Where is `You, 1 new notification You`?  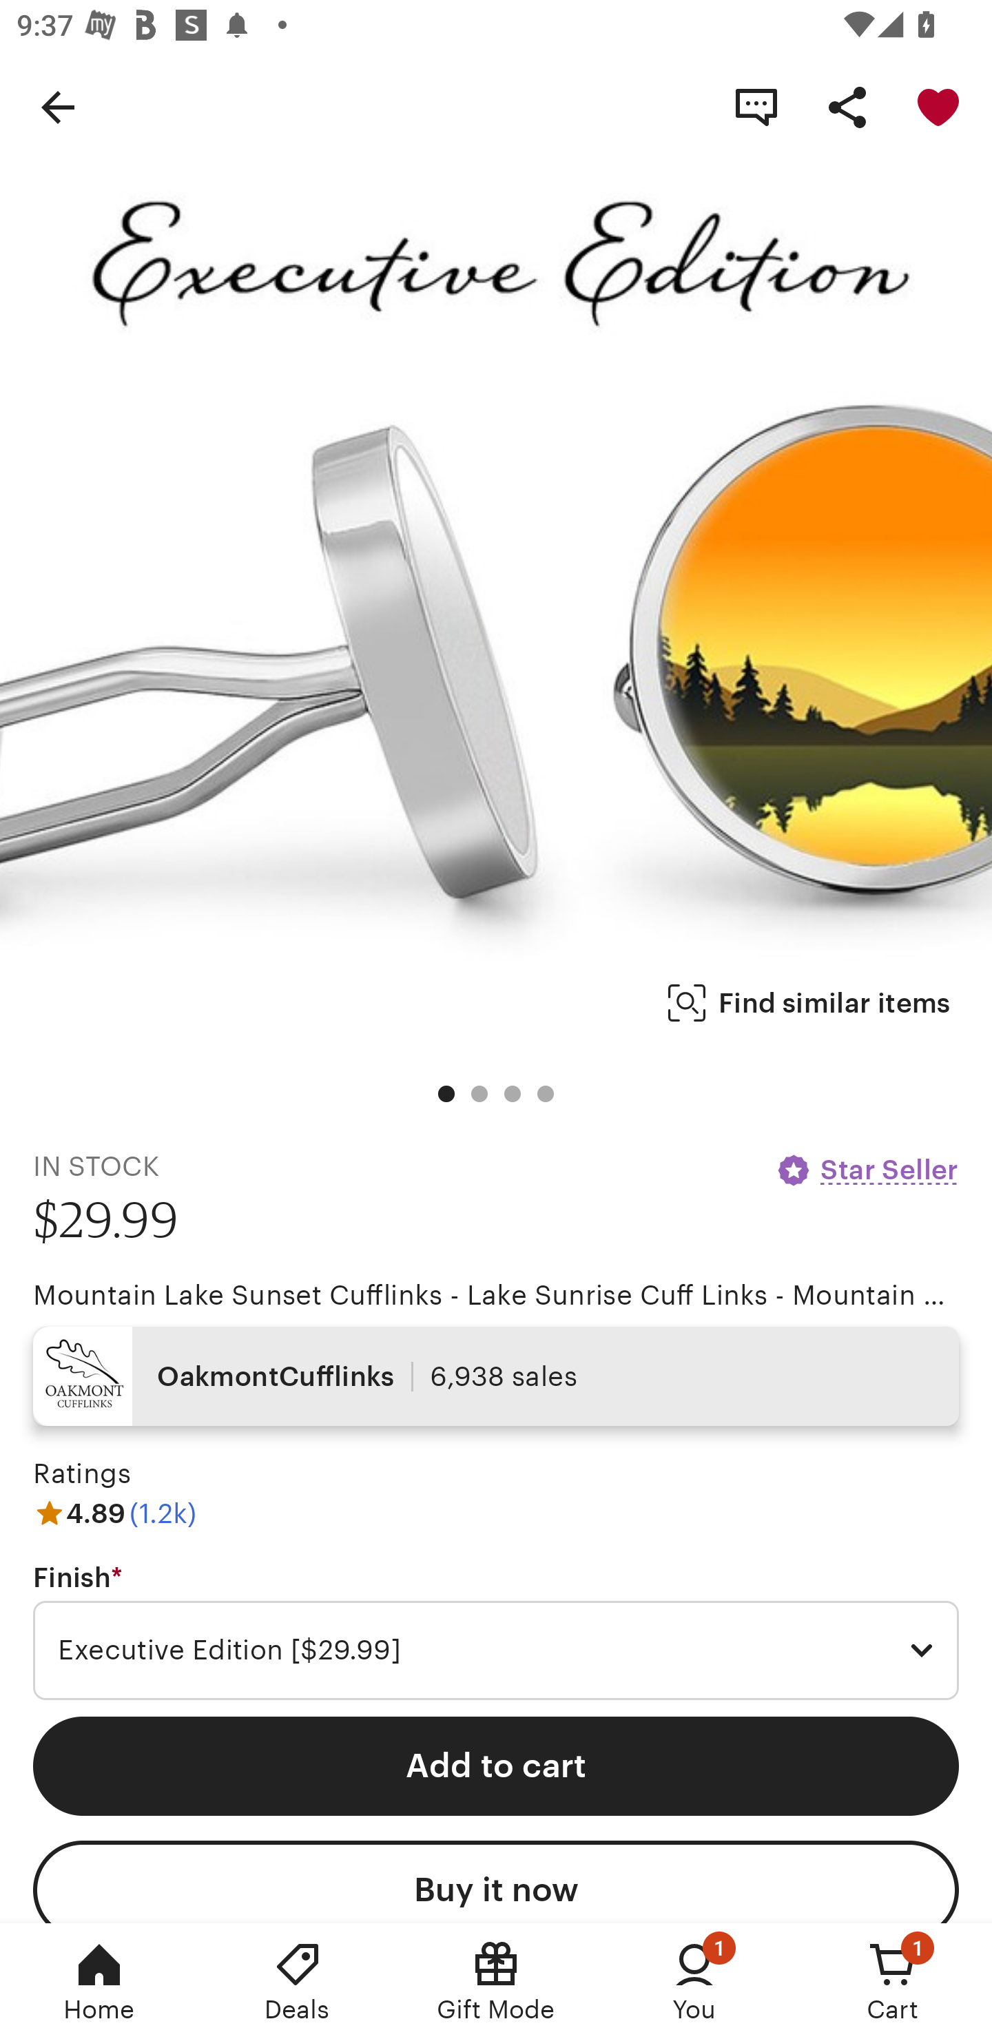
You, 1 new notification You is located at coordinates (694, 1981).